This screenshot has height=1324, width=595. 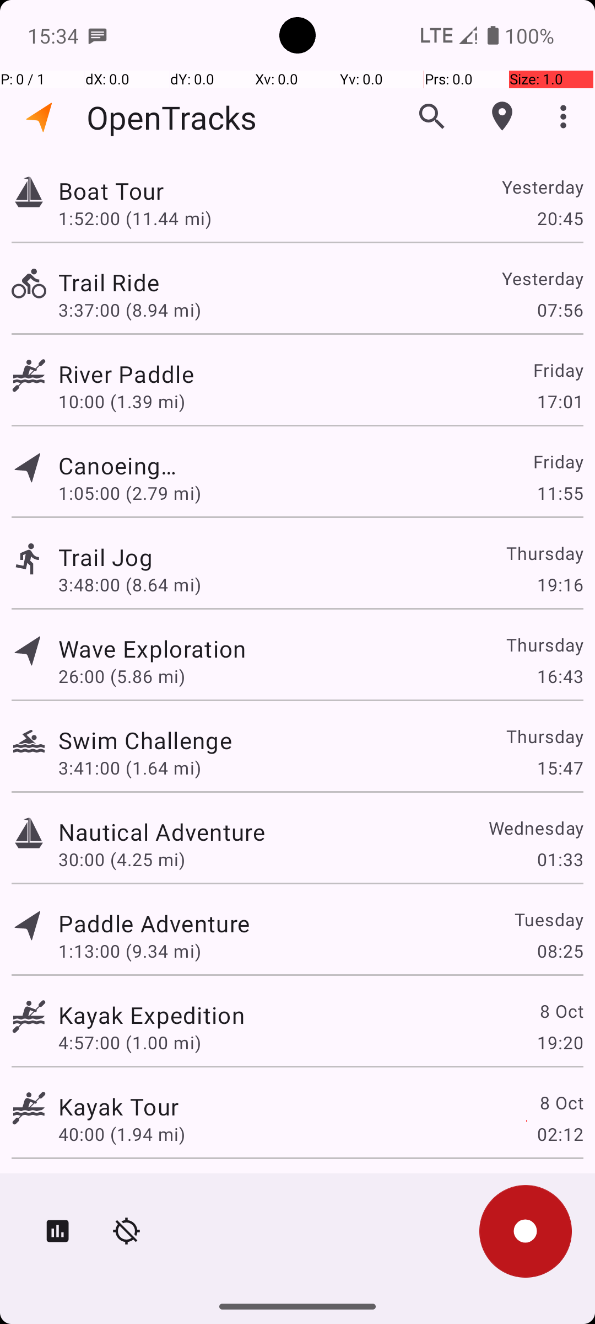 What do you see at coordinates (560, 493) in the screenshot?
I see `11:55` at bounding box center [560, 493].